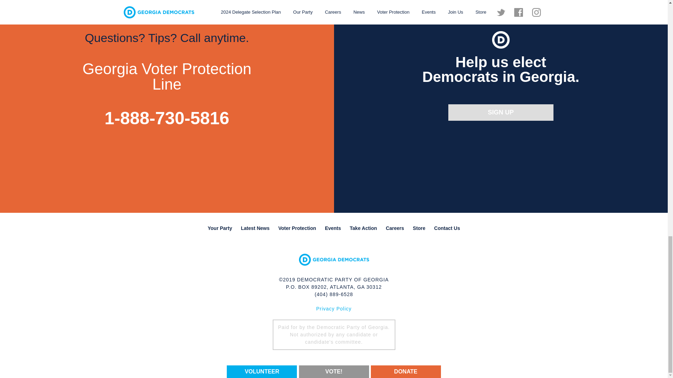 This screenshot has width=673, height=378. What do you see at coordinates (447, 228) in the screenshot?
I see `Contact Us` at bounding box center [447, 228].